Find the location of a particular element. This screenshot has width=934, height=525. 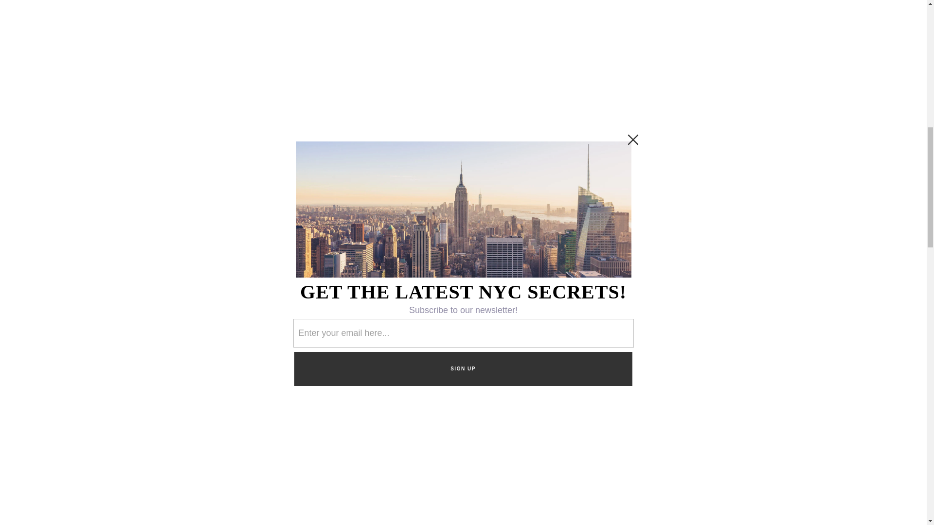

FareHarbor is located at coordinates (861, 41).